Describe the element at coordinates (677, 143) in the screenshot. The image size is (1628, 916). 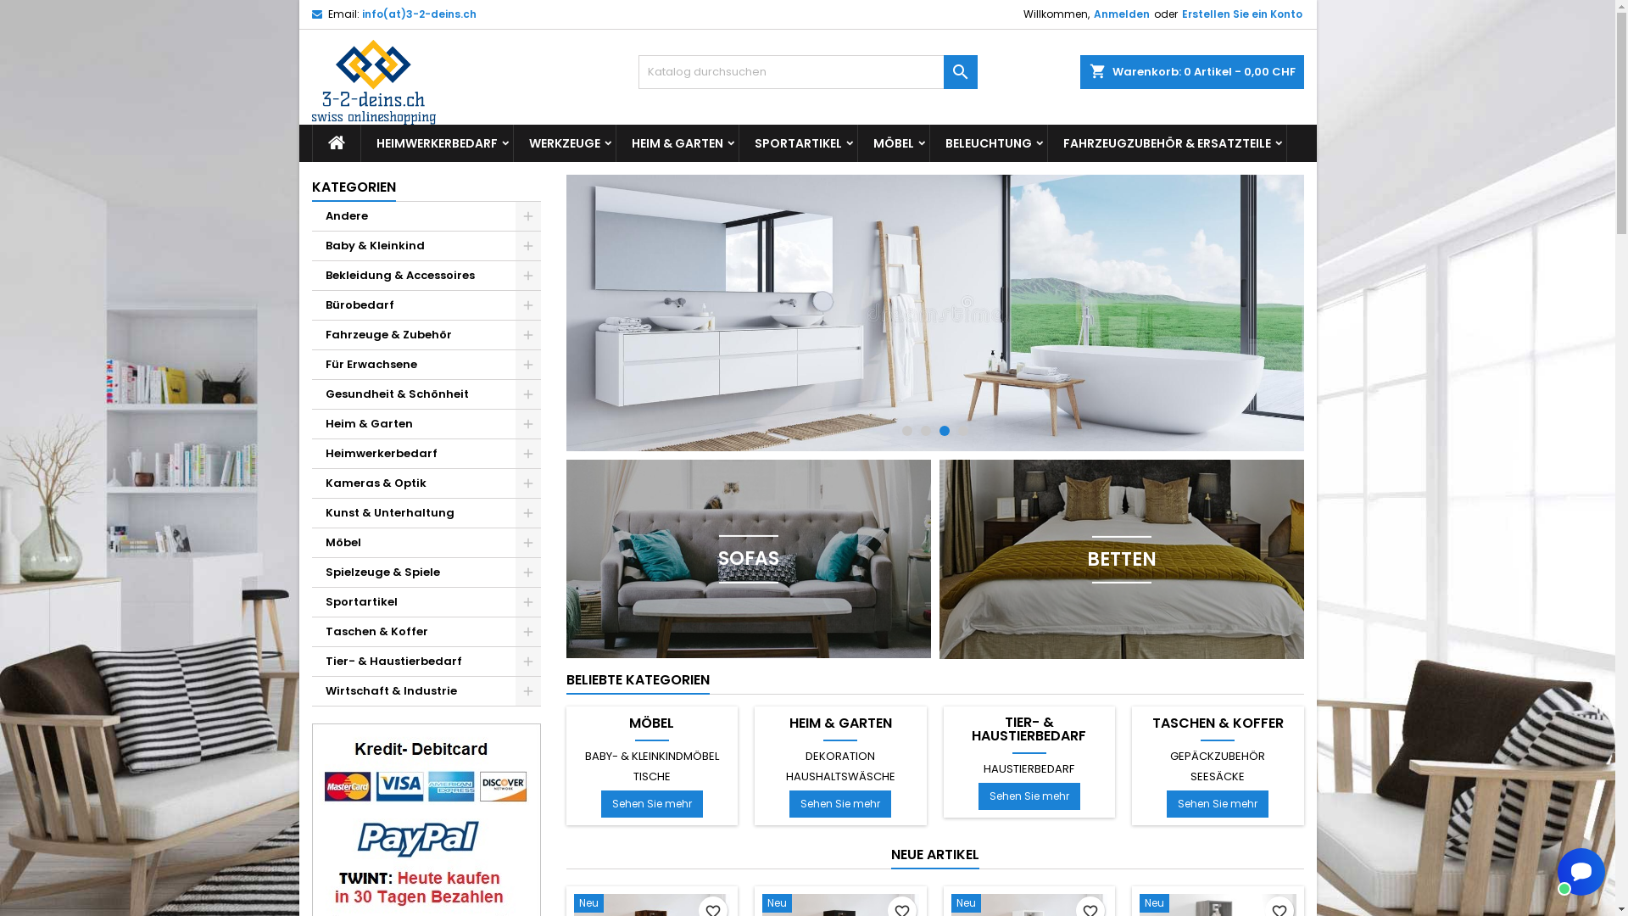
I see `HEIM & GARTEN` at that location.